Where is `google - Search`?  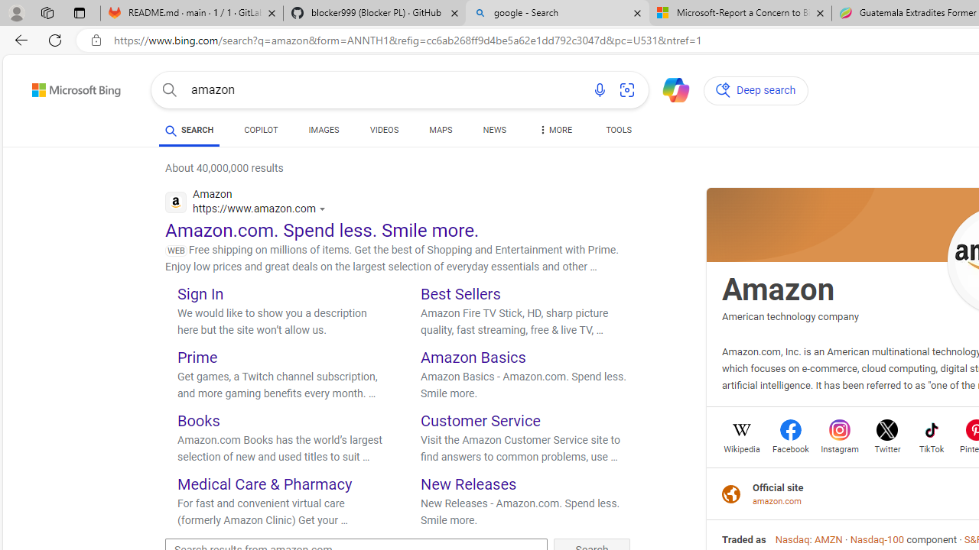
google - Search is located at coordinates (558, 14).